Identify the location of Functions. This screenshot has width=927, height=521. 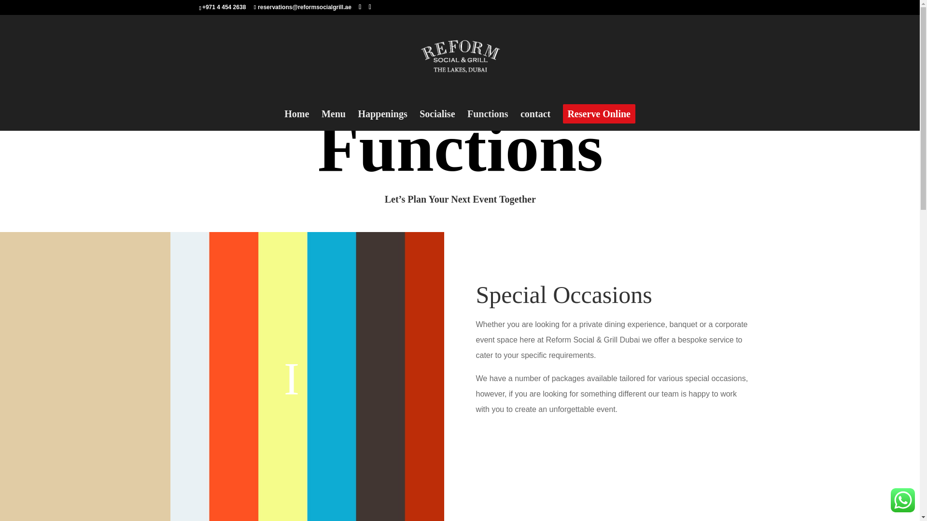
(488, 121).